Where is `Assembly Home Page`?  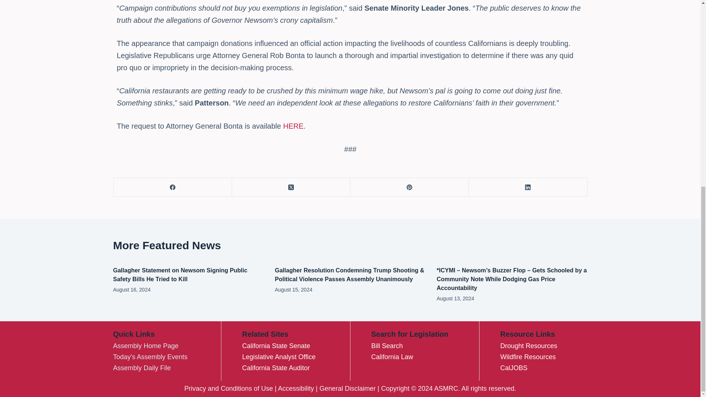 Assembly Home Page is located at coordinates (146, 346).